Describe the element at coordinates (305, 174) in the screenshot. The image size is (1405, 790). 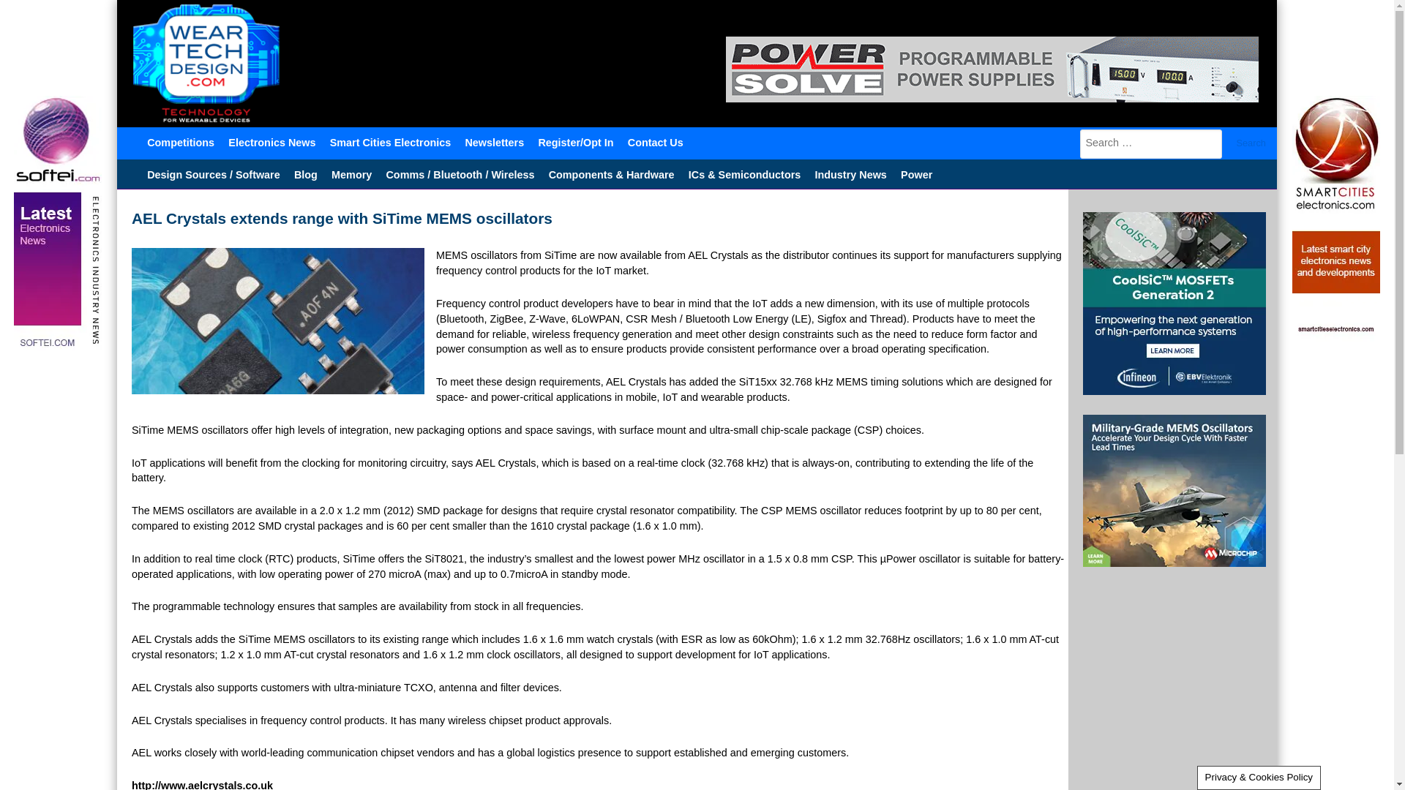
I see `Blog` at that location.